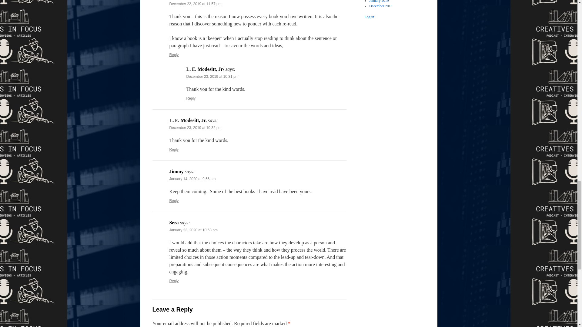  Describe the element at coordinates (212, 77) in the screenshot. I see `December 23, 2019 at 10:31 pm` at that location.